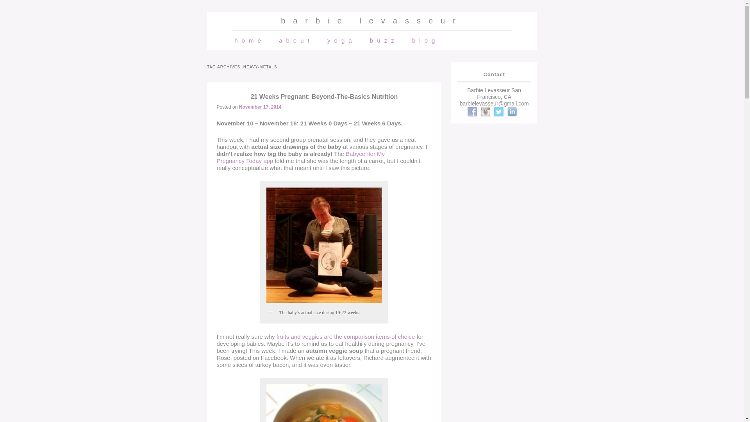  Describe the element at coordinates (345, 337) in the screenshot. I see `fruits and veggies are the comparison items of choice` at that location.